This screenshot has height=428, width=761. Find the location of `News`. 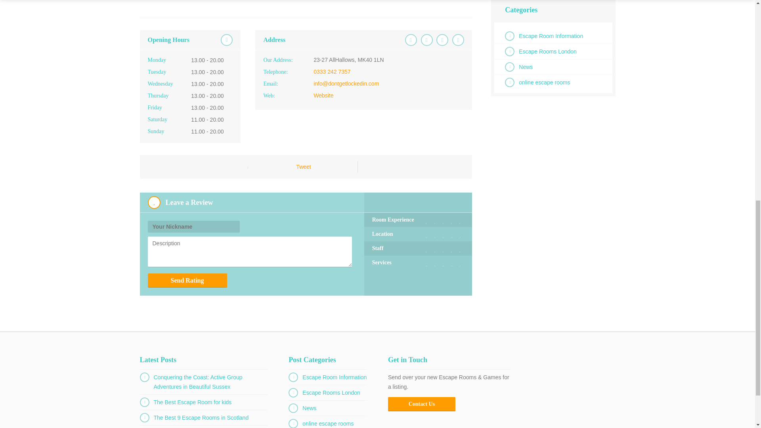

News is located at coordinates (309, 408).